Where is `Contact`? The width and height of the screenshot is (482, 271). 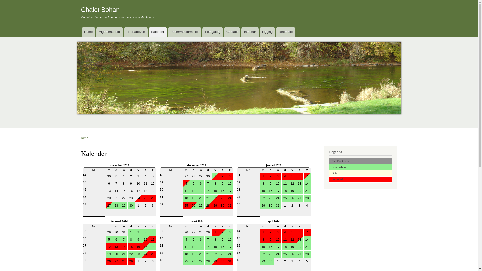
Contact is located at coordinates (232, 32).